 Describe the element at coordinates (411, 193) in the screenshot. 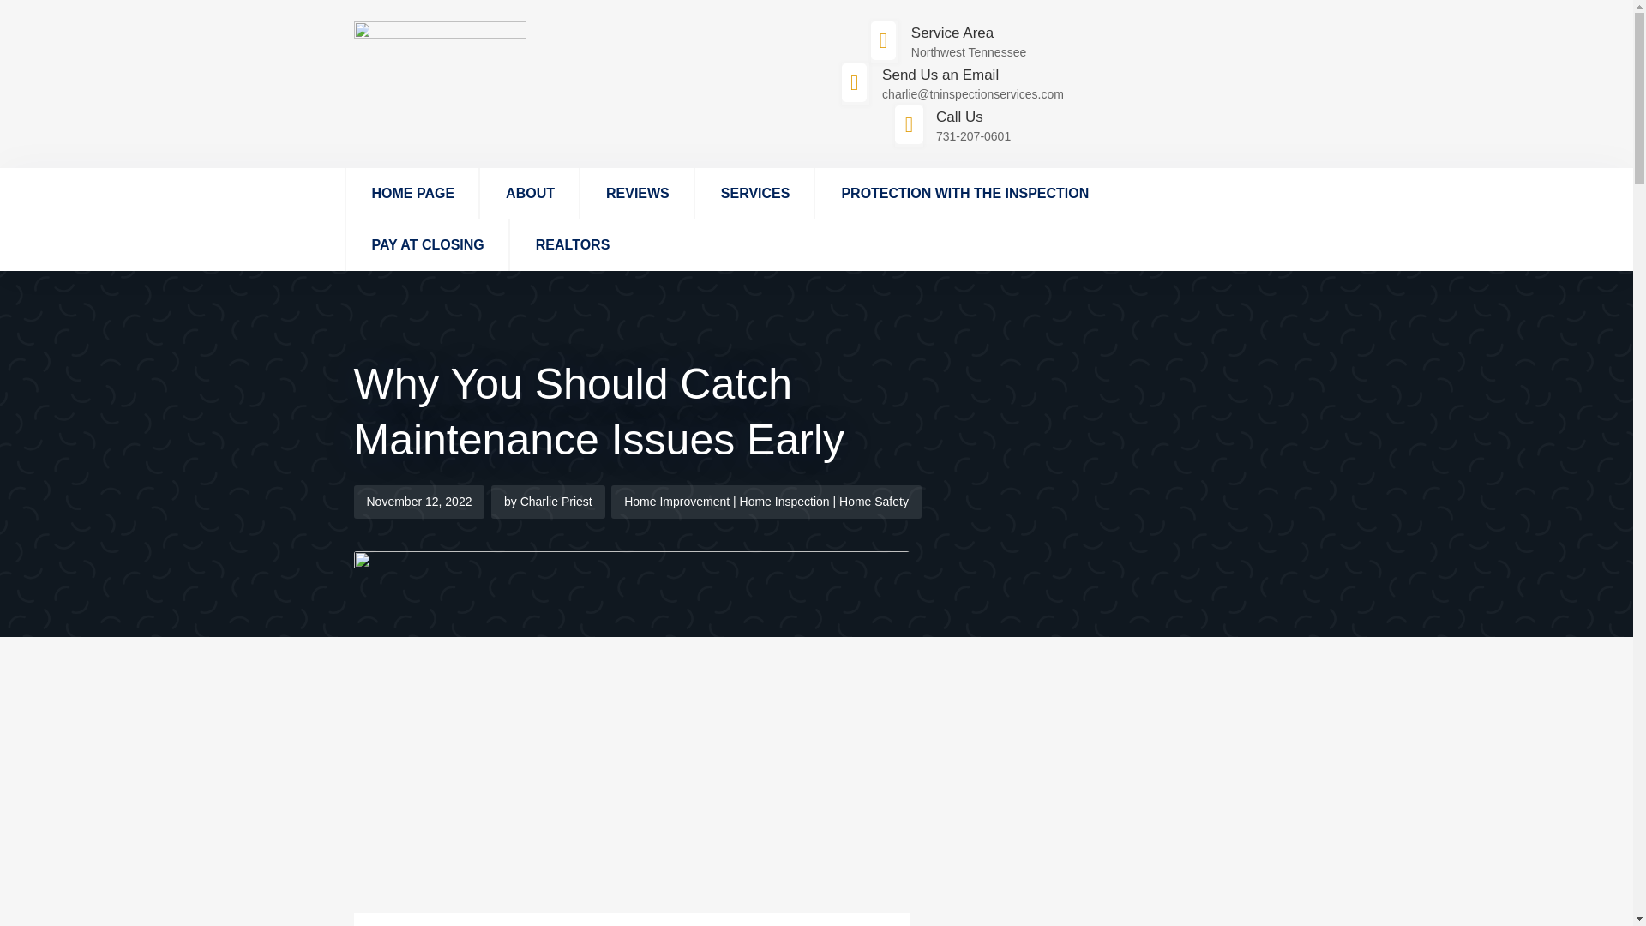

I see `HOME PAGE` at that location.